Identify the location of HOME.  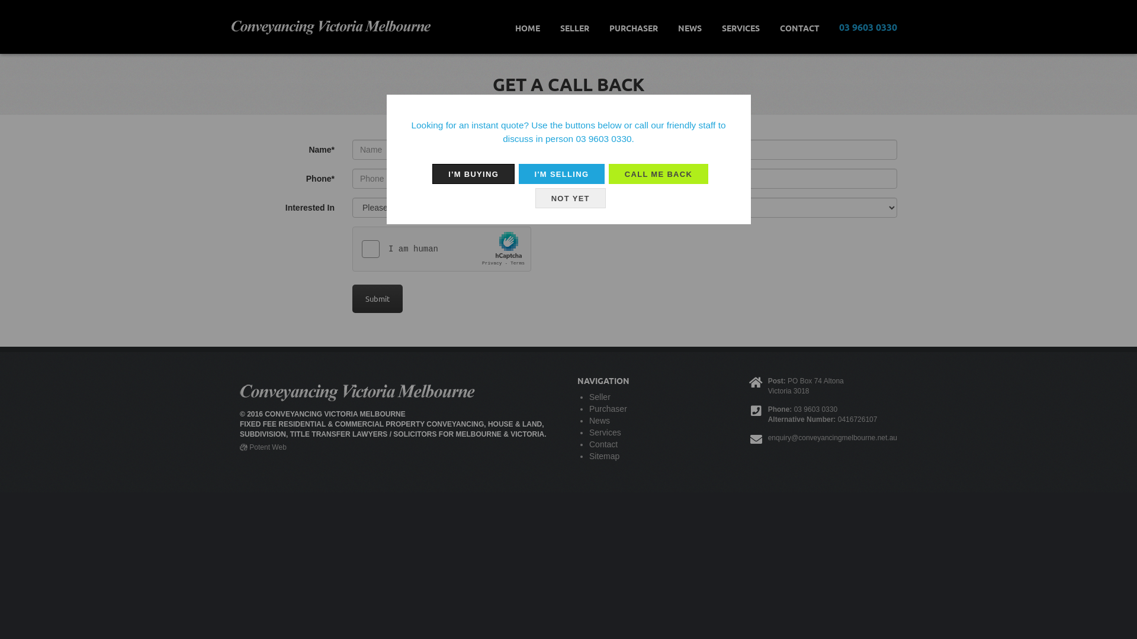
(528, 28).